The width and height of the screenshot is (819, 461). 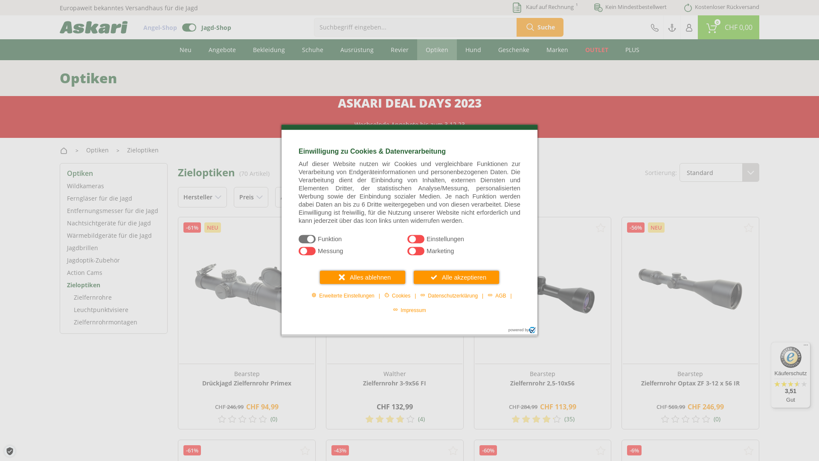 I want to click on AGB, so click(x=497, y=295).